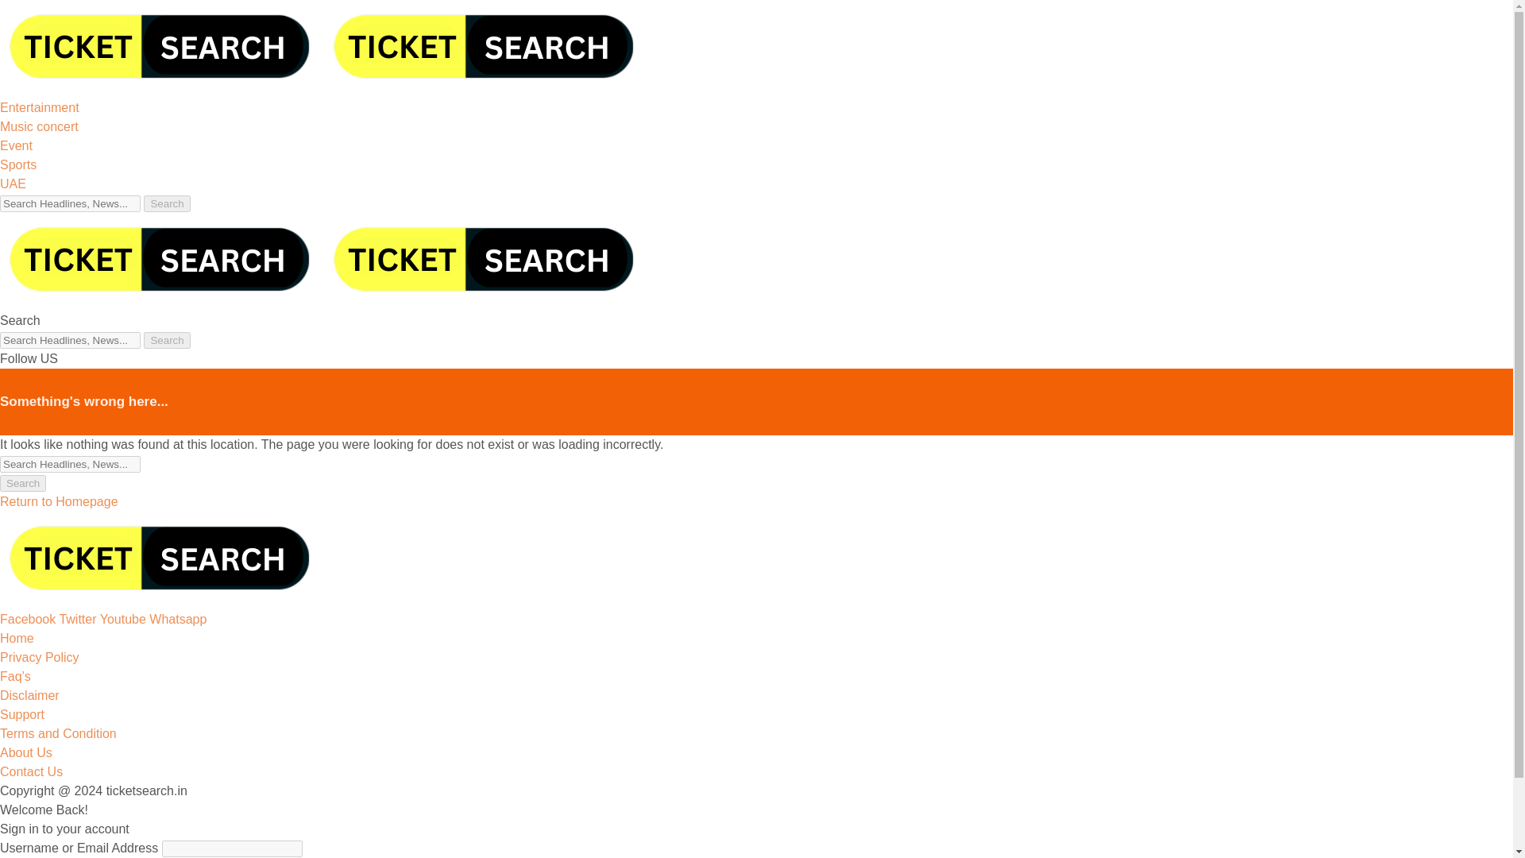 The width and height of the screenshot is (1525, 858). What do you see at coordinates (178, 620) in the screenshot?
I see `Whatsapp` at bounding box center [178, 620].